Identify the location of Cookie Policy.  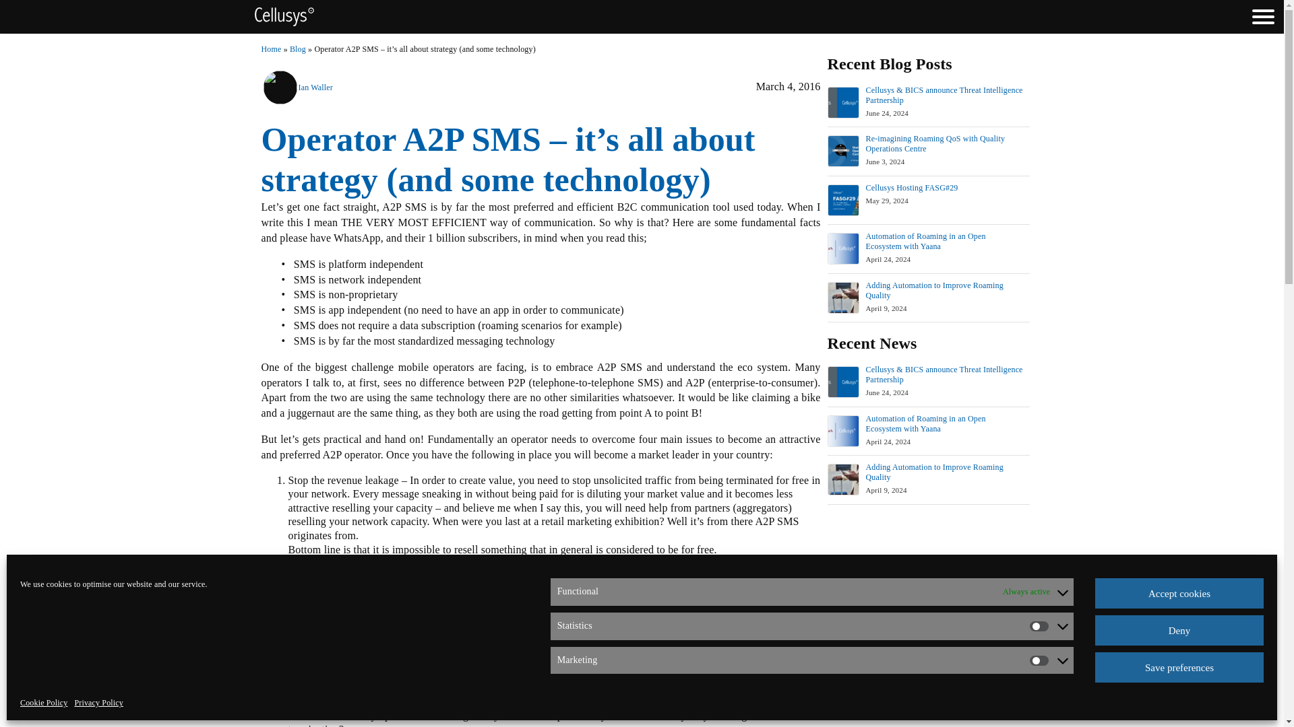
(43, 703).